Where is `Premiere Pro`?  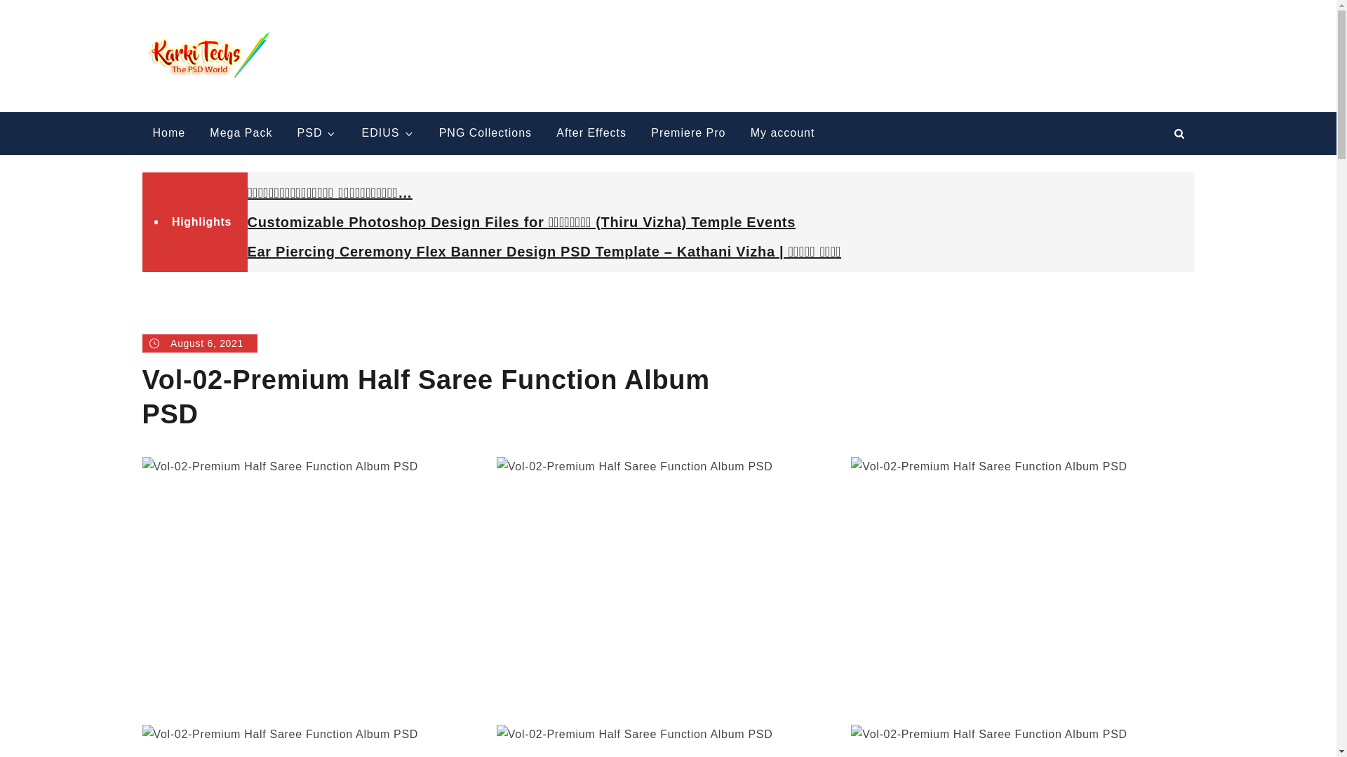
Premiere Pro is located at coordinates (688, 133).